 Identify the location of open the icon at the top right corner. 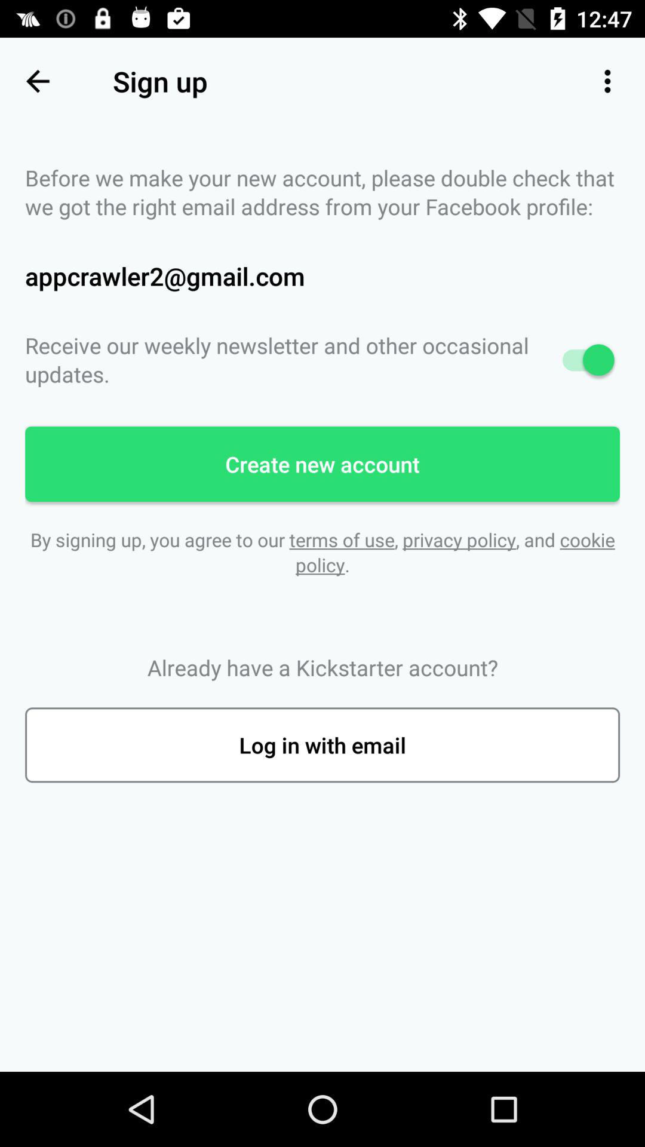
(607, 81).